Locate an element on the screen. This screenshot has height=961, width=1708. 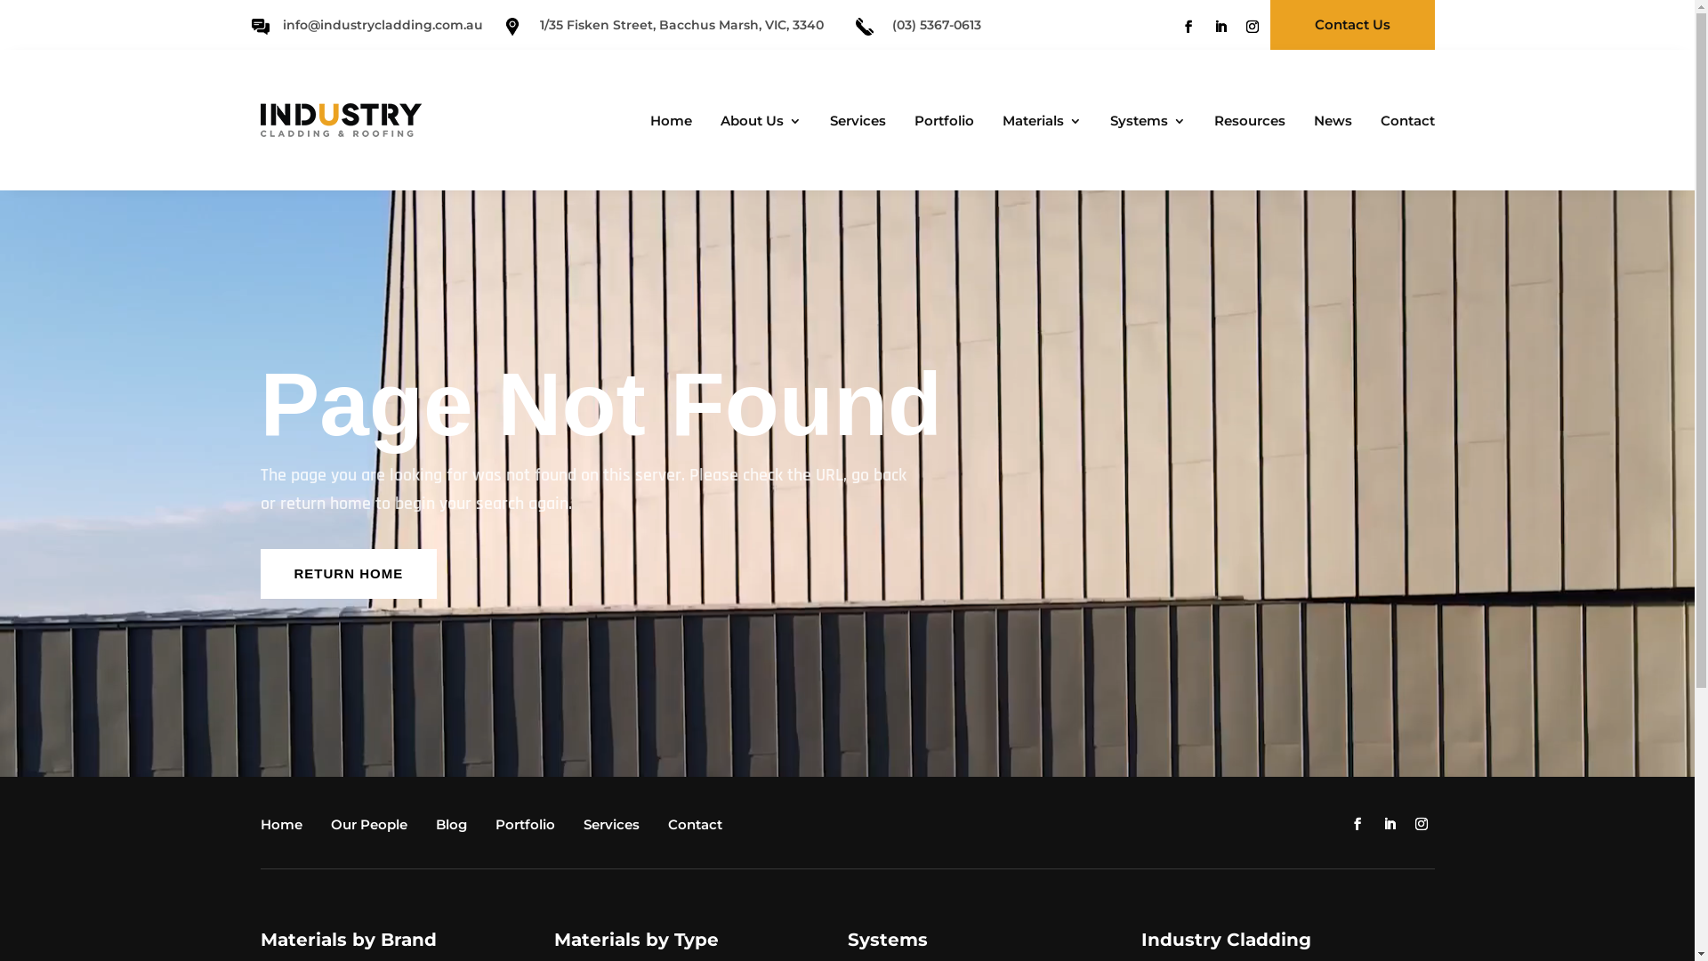
News is located at coordinates (1327, 124).